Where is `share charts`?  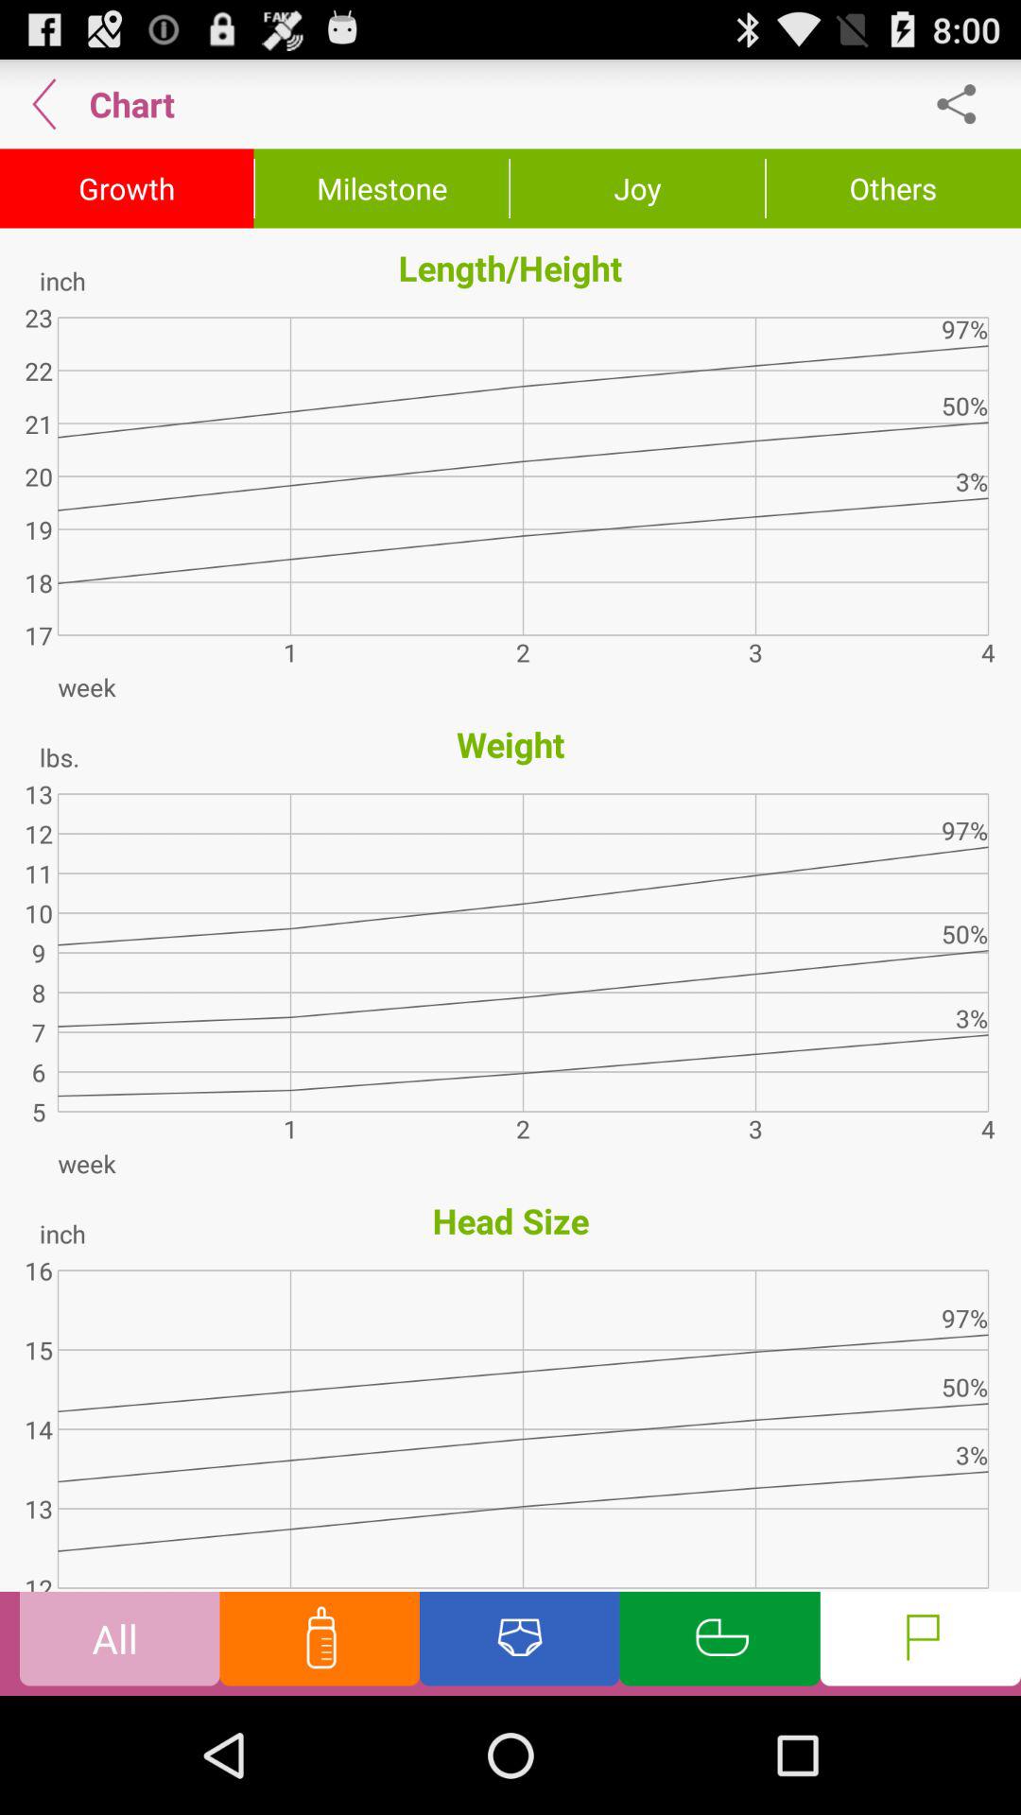
share charts is located at coordinates (966, 104).